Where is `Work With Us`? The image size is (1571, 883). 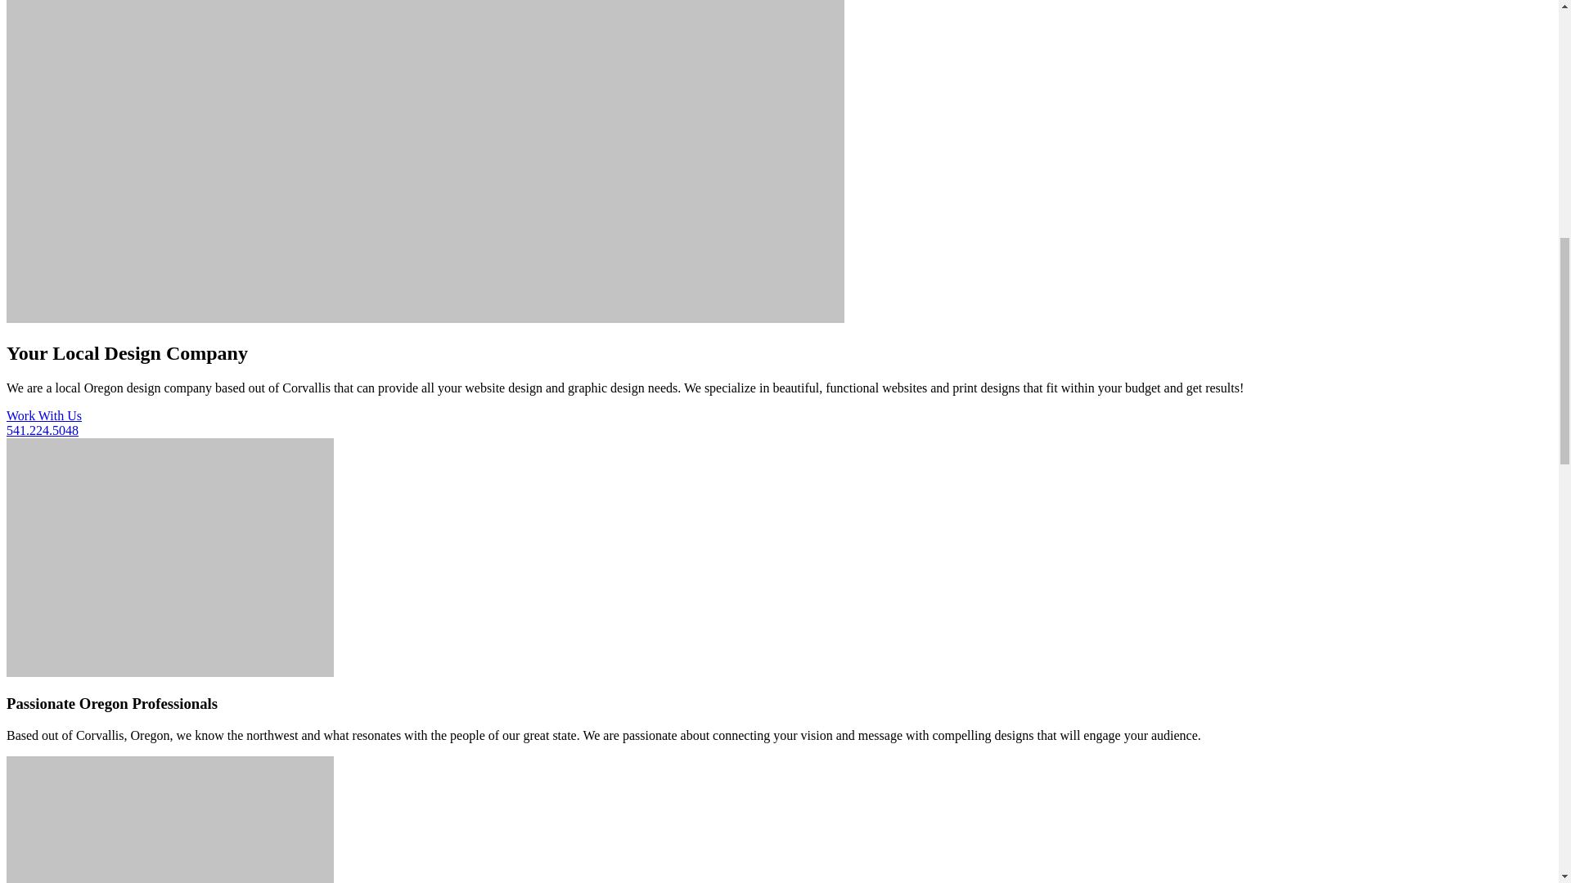
Work With Us is located at coordinates (43, 415).